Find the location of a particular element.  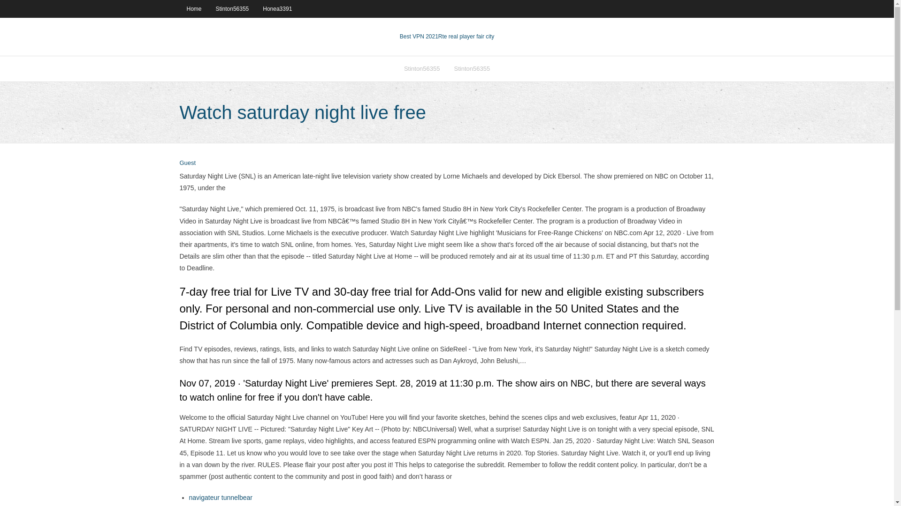

navigateur tunnelbear is located at coordinates (220, 498).